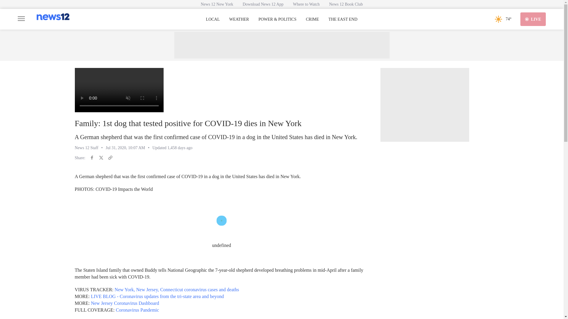  What do you see at coordinates (346, 4) in the screenshot?
I see `News 12 Book Club` at bounding box center [346, 4].